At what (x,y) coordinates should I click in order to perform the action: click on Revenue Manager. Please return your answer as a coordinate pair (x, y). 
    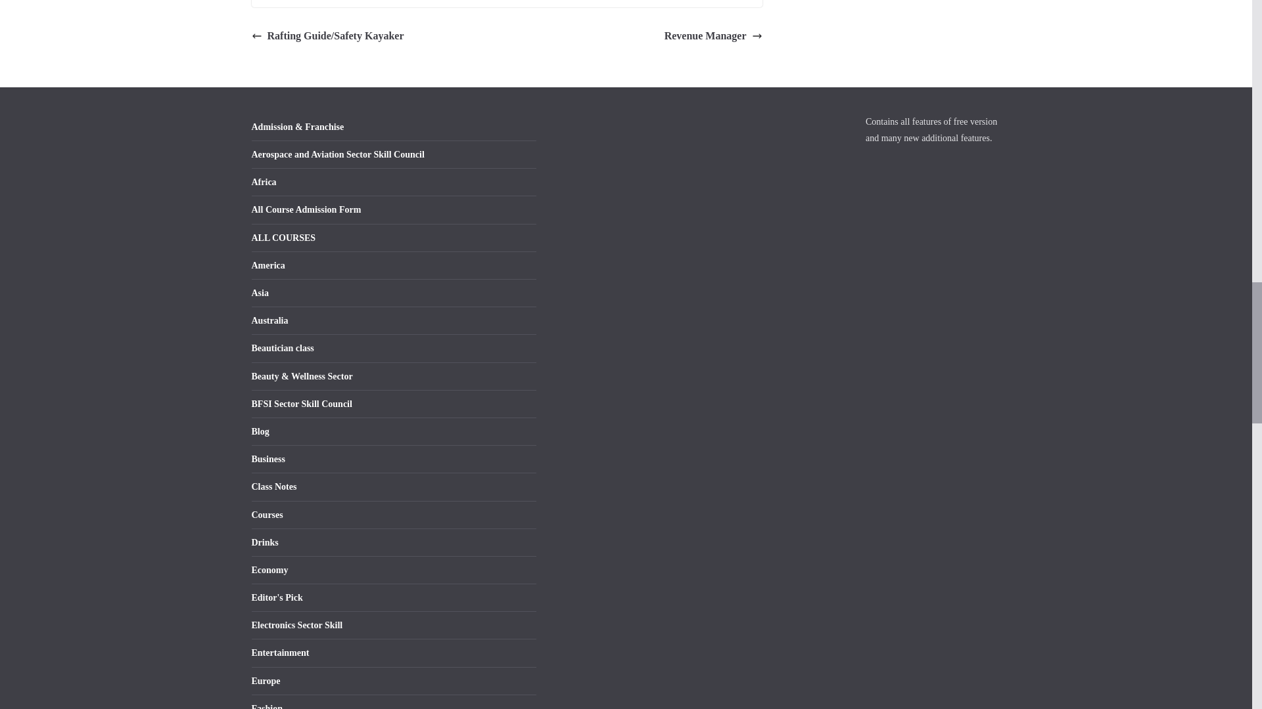
    Looking at the image, I should click on (713, 37).